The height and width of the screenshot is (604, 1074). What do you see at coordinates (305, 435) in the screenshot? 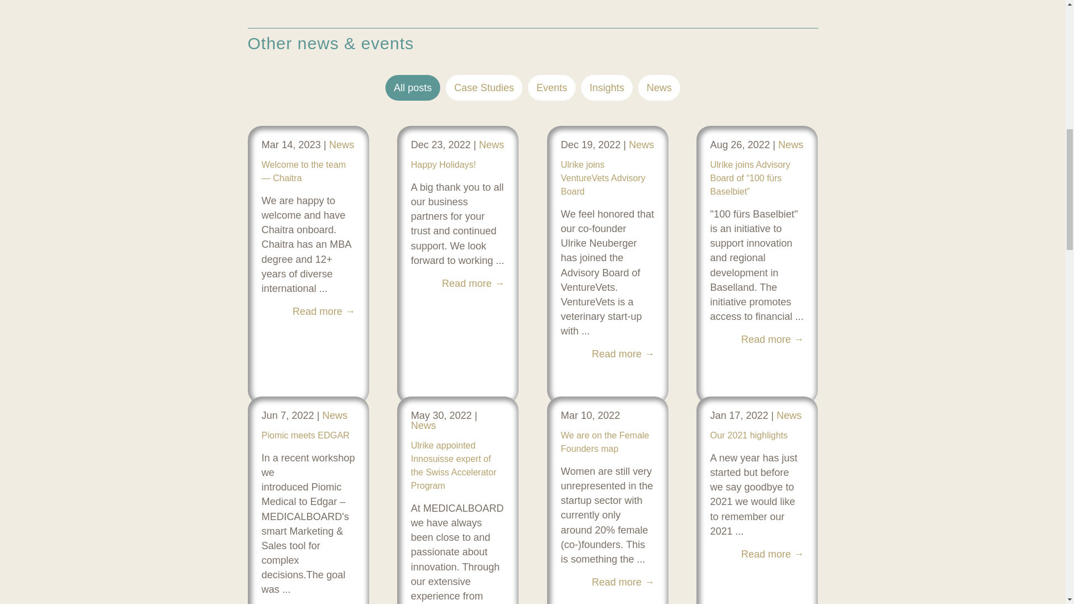
I see `Piomic meets EDGAR` at bounding box center [305, 435].